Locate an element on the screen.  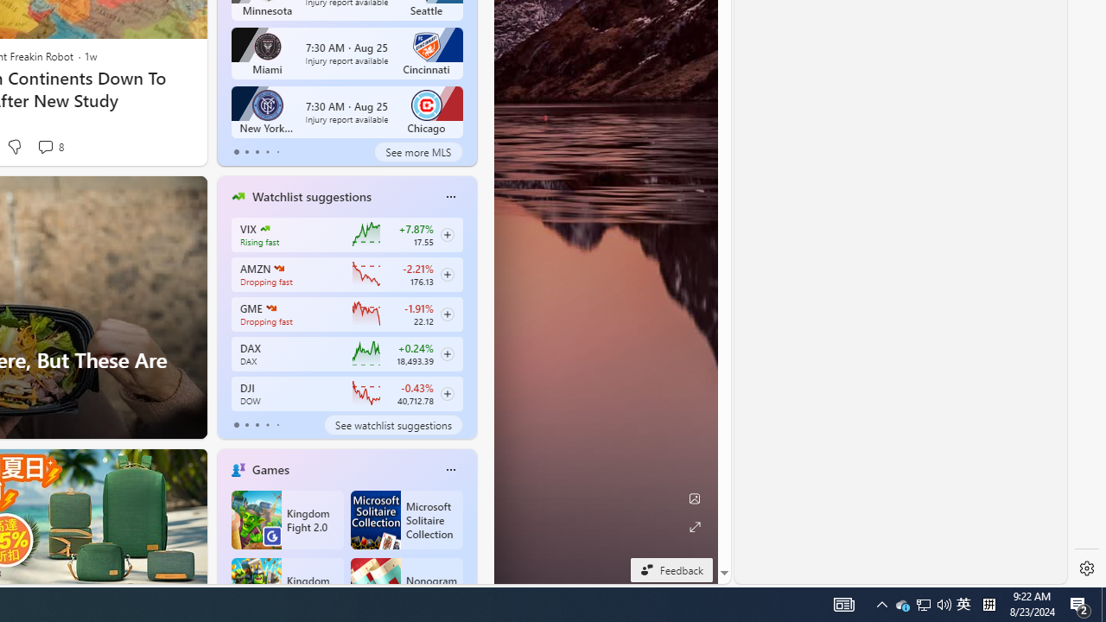
Games is located at coordinates (270, 469).